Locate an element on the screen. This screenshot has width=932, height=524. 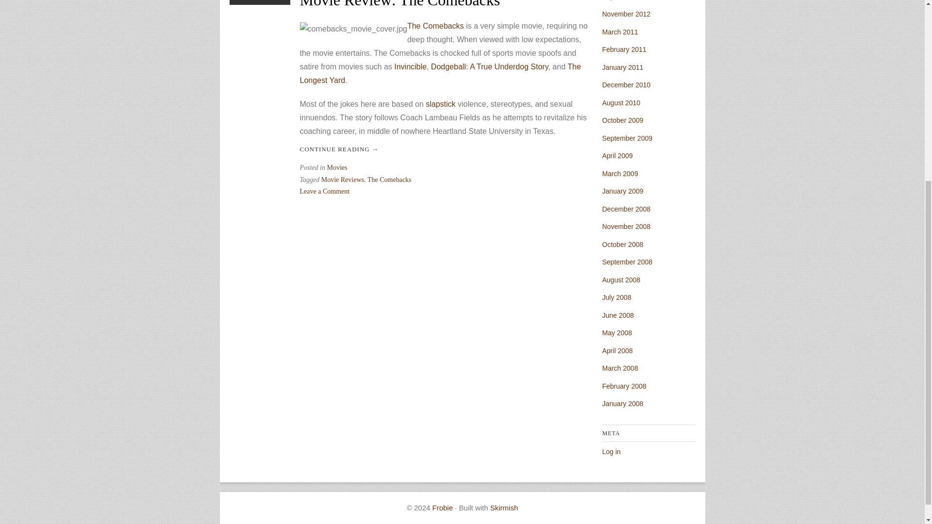
The Comebacks is located at coordinates (436, 26).